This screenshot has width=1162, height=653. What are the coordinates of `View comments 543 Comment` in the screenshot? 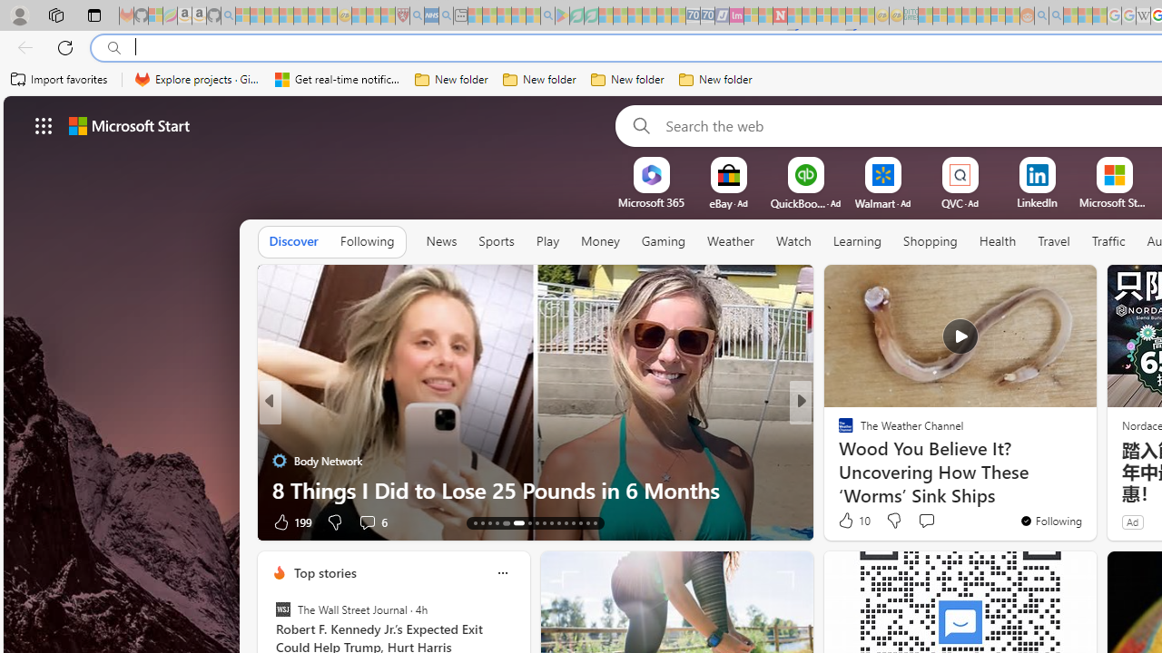 It's located at (931, 521).